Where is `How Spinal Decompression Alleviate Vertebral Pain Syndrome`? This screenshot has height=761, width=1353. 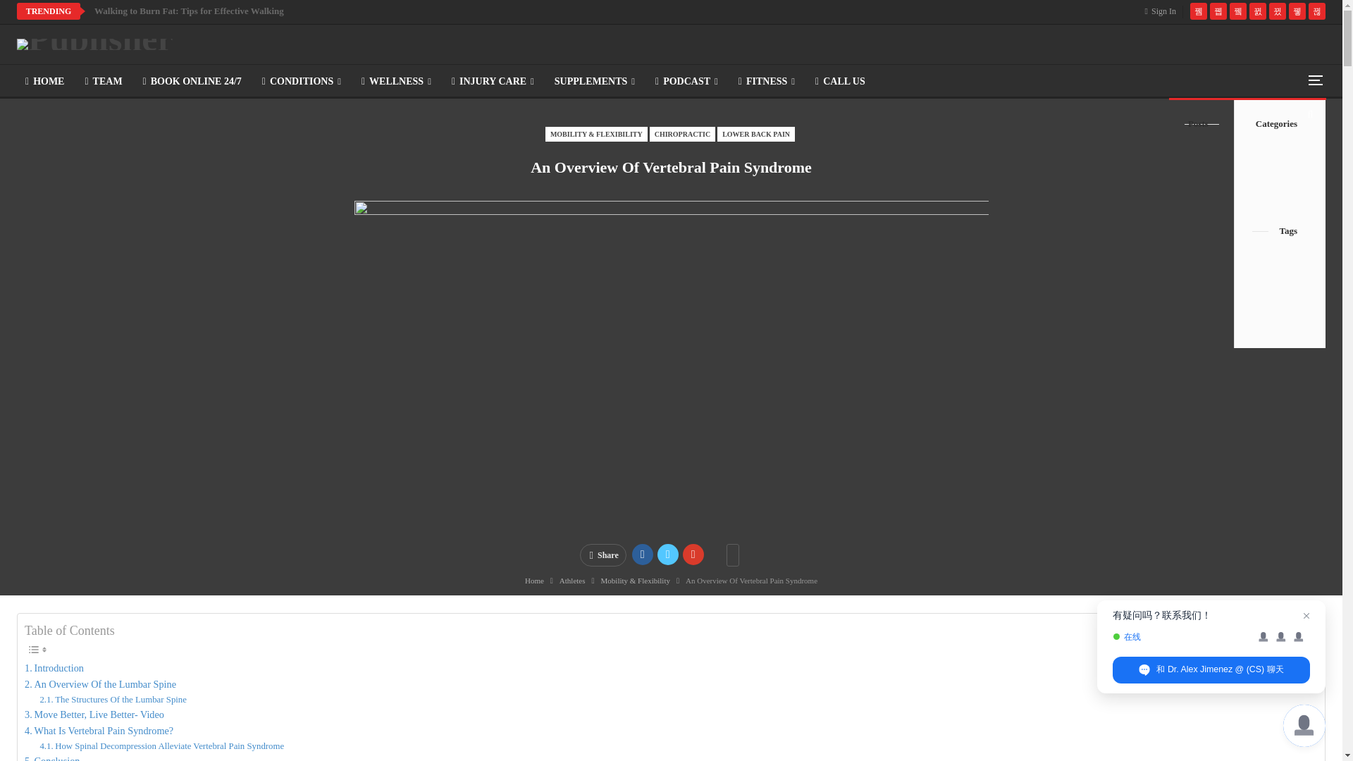 How Spinal Decompression Alleviate Vertebral Pain Syndrome is located at coordinates (161, 746).